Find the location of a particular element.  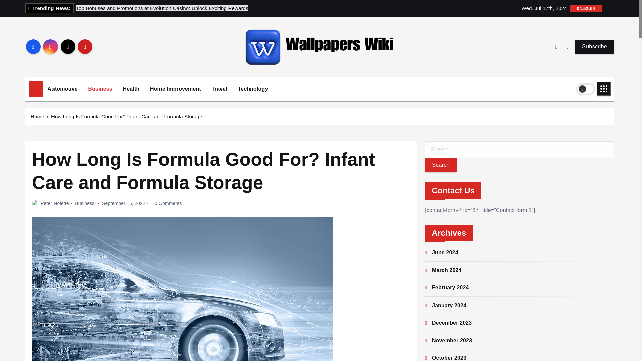

Automotive is located at coordinates (62, 88).